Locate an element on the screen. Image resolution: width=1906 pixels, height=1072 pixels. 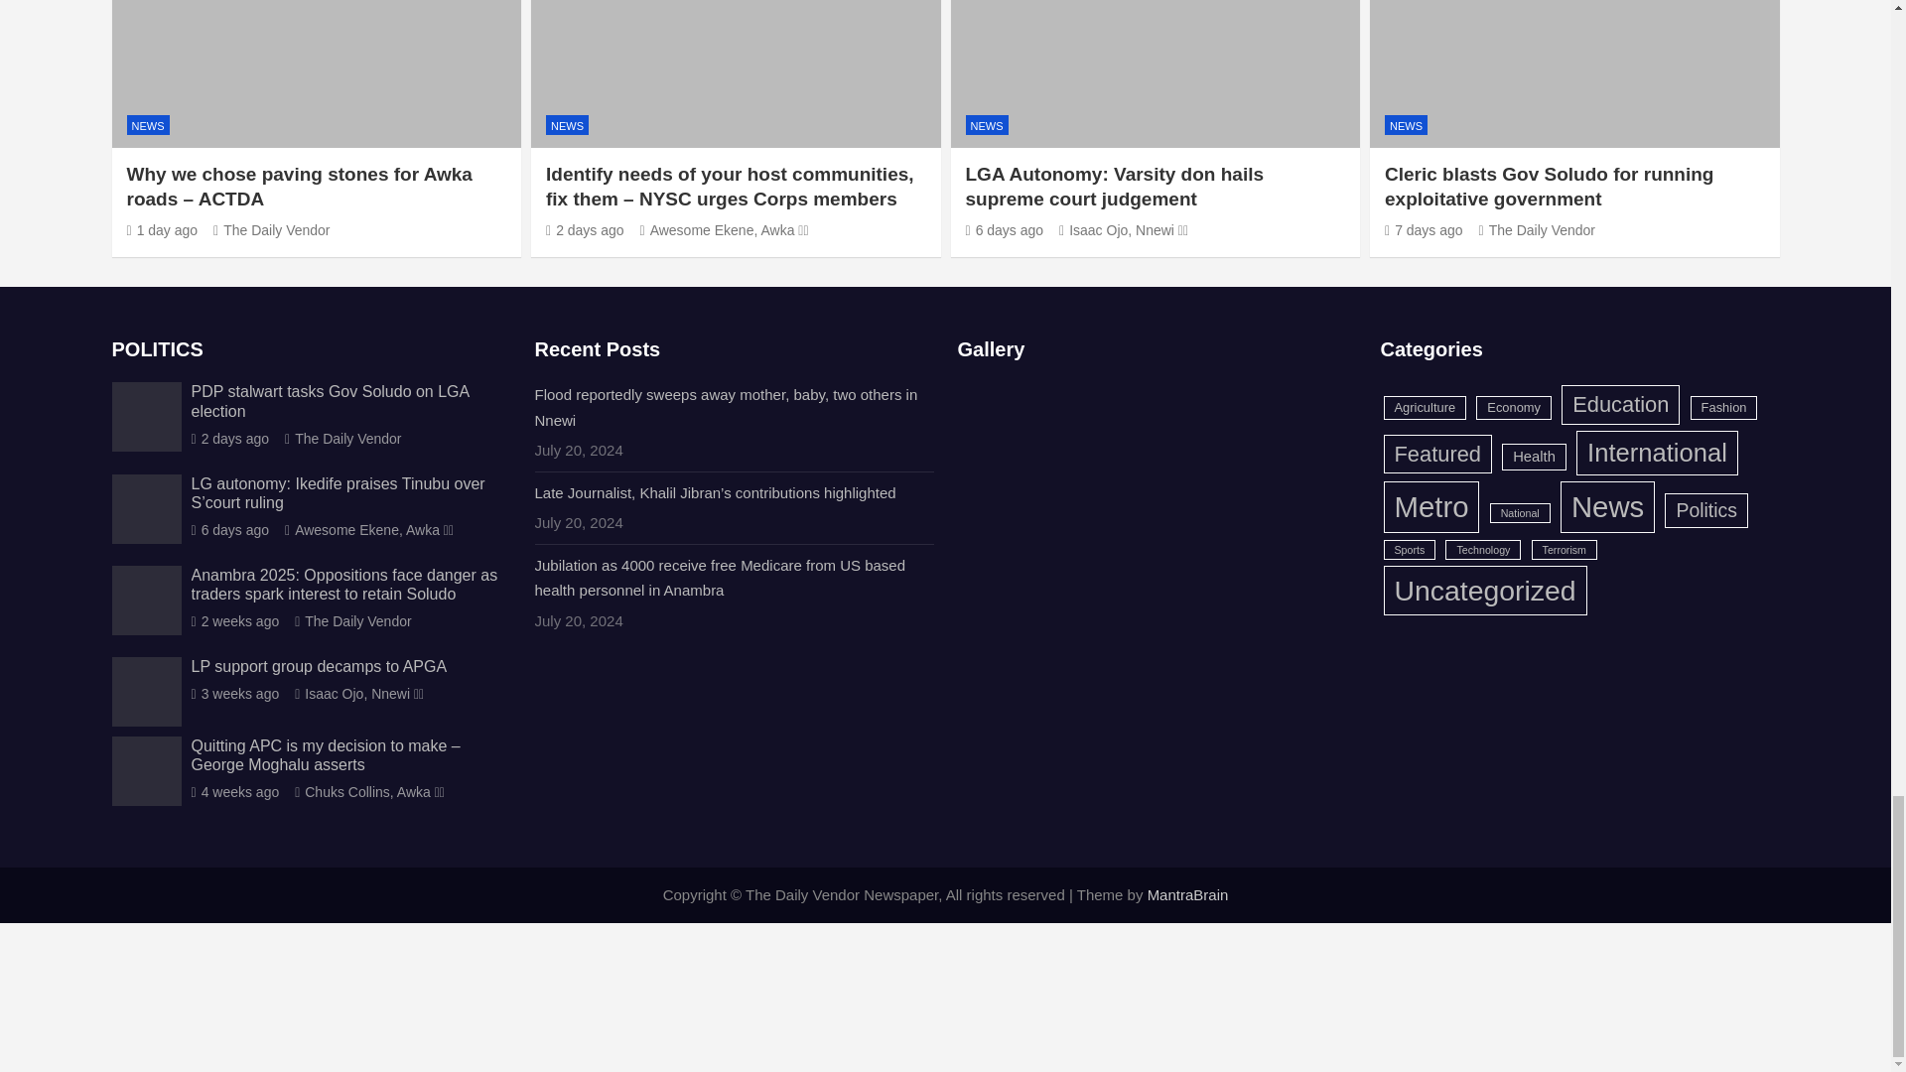
PDP stalwart tasks Gov Soludo on LGA election is located at coordinates (229, 439).